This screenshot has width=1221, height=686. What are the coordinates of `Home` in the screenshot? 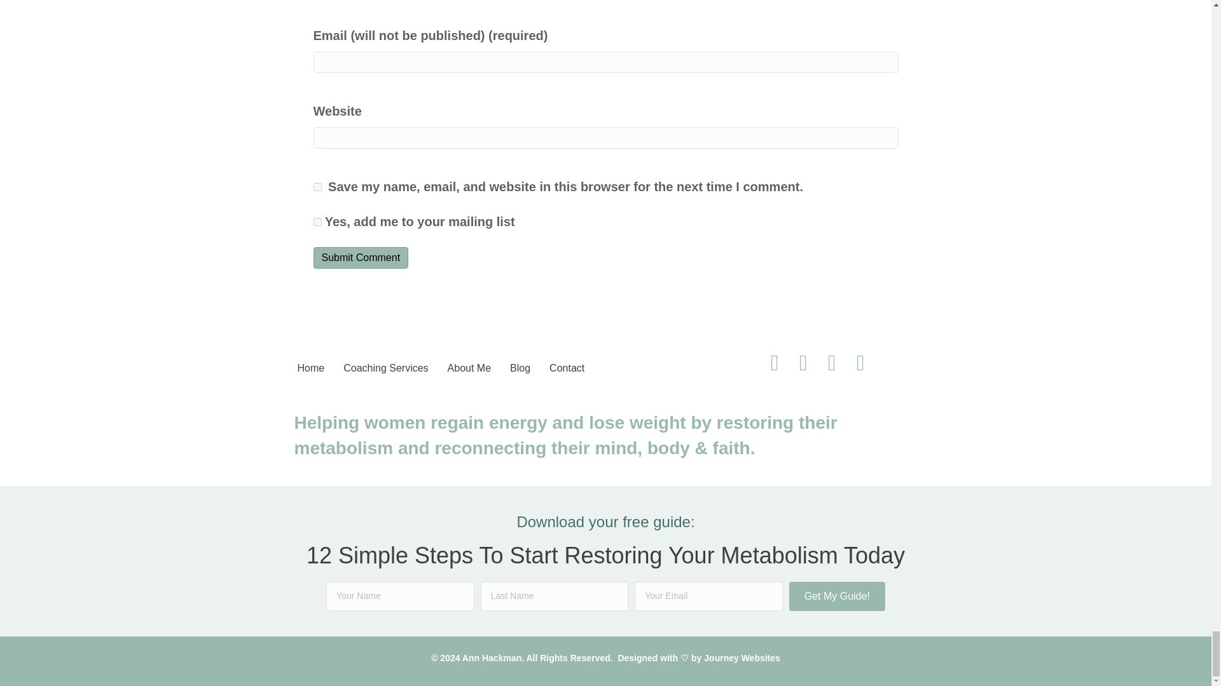 It's located at (311, 368).